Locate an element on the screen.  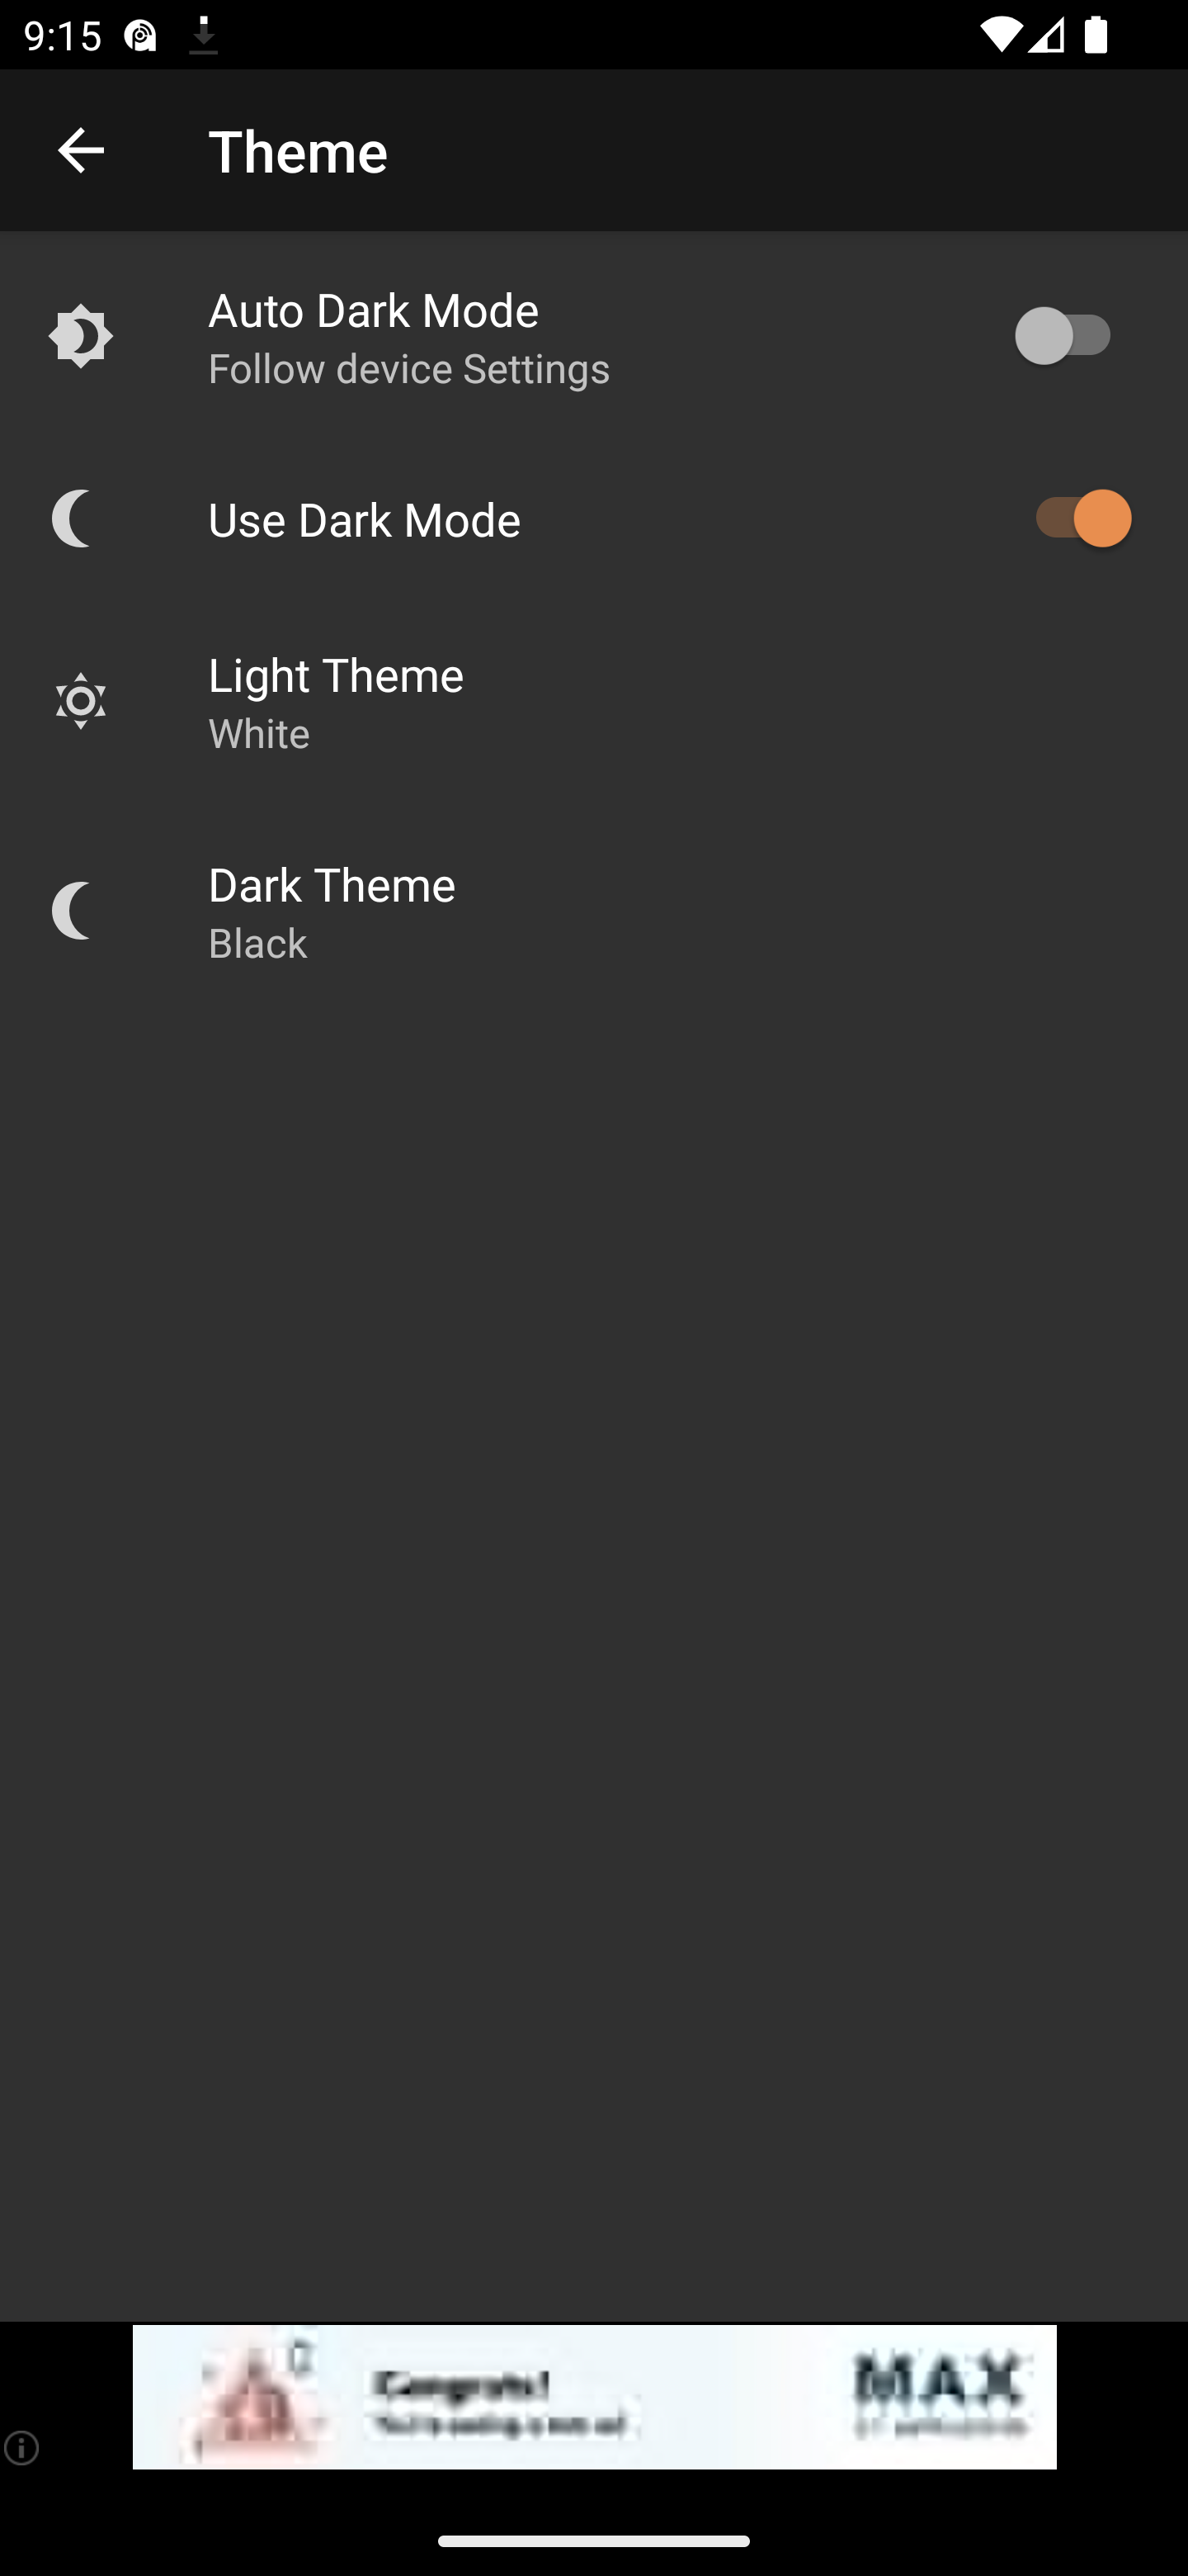
Auto Dark Mode Follow device Settings is located at coordinates (594, 335).